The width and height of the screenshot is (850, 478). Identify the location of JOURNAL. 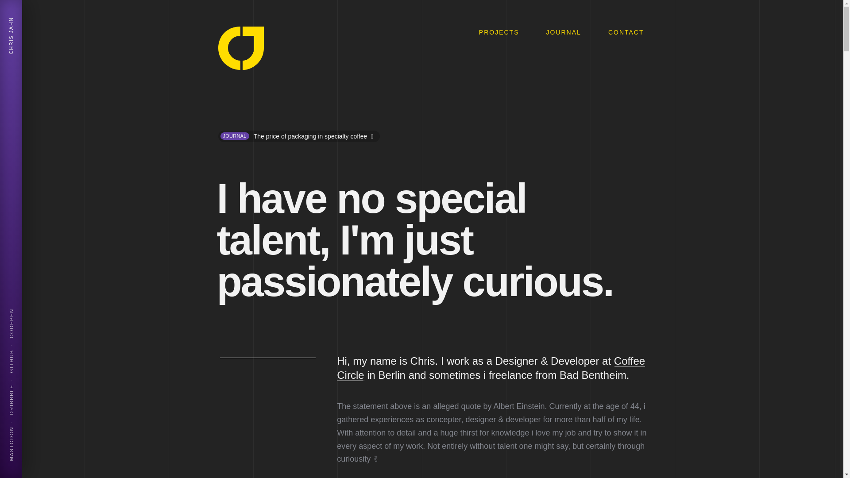
(235, 136).